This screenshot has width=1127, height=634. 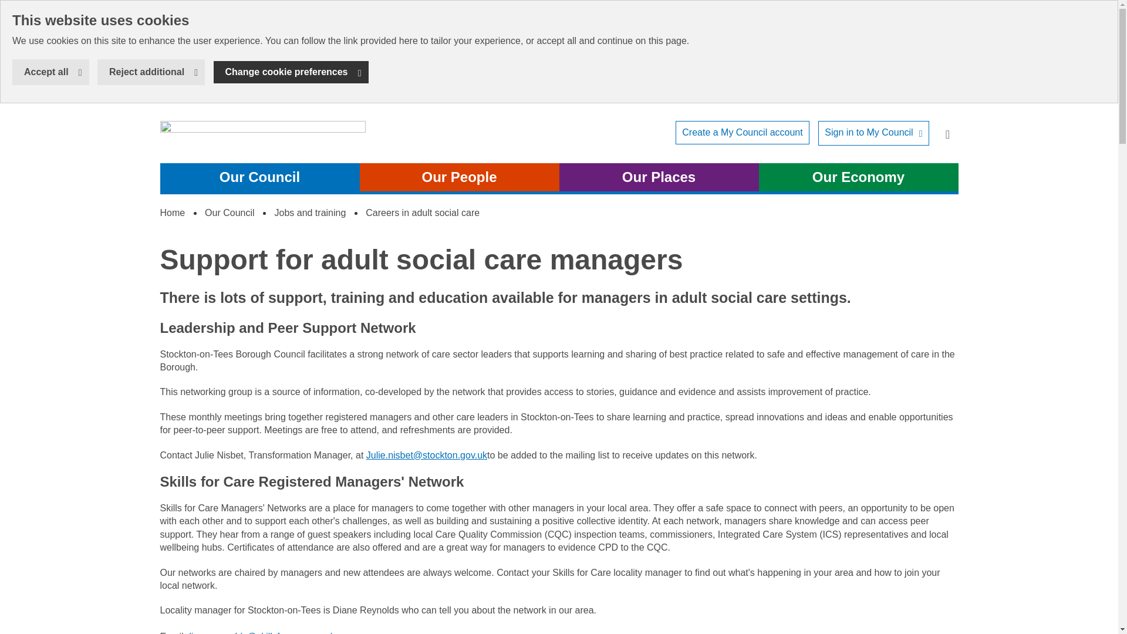 I want to click on Careers in adult social care, so click(x=423, y=213).